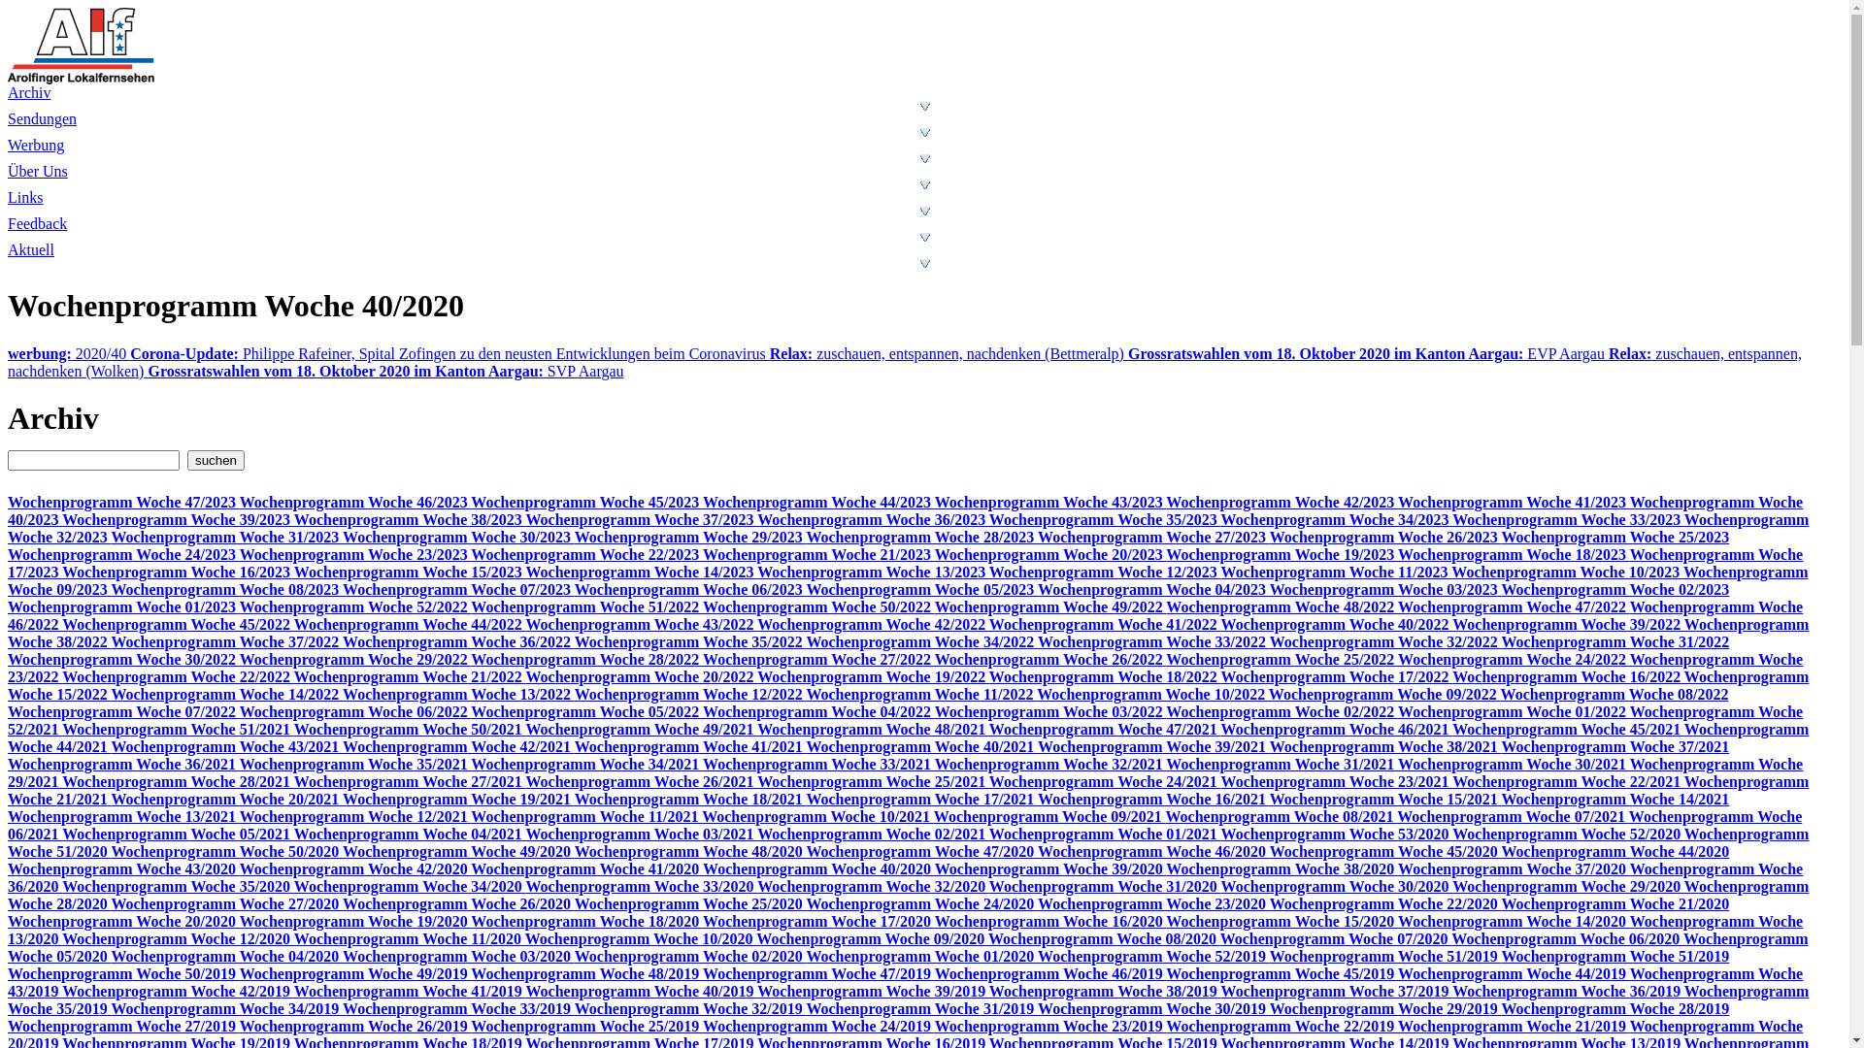  What do you see at coordinates (922, 1009) in the screenshot?
I see `Wochenprogramm Woche 31/2019` at bounding box center [922, 1009].